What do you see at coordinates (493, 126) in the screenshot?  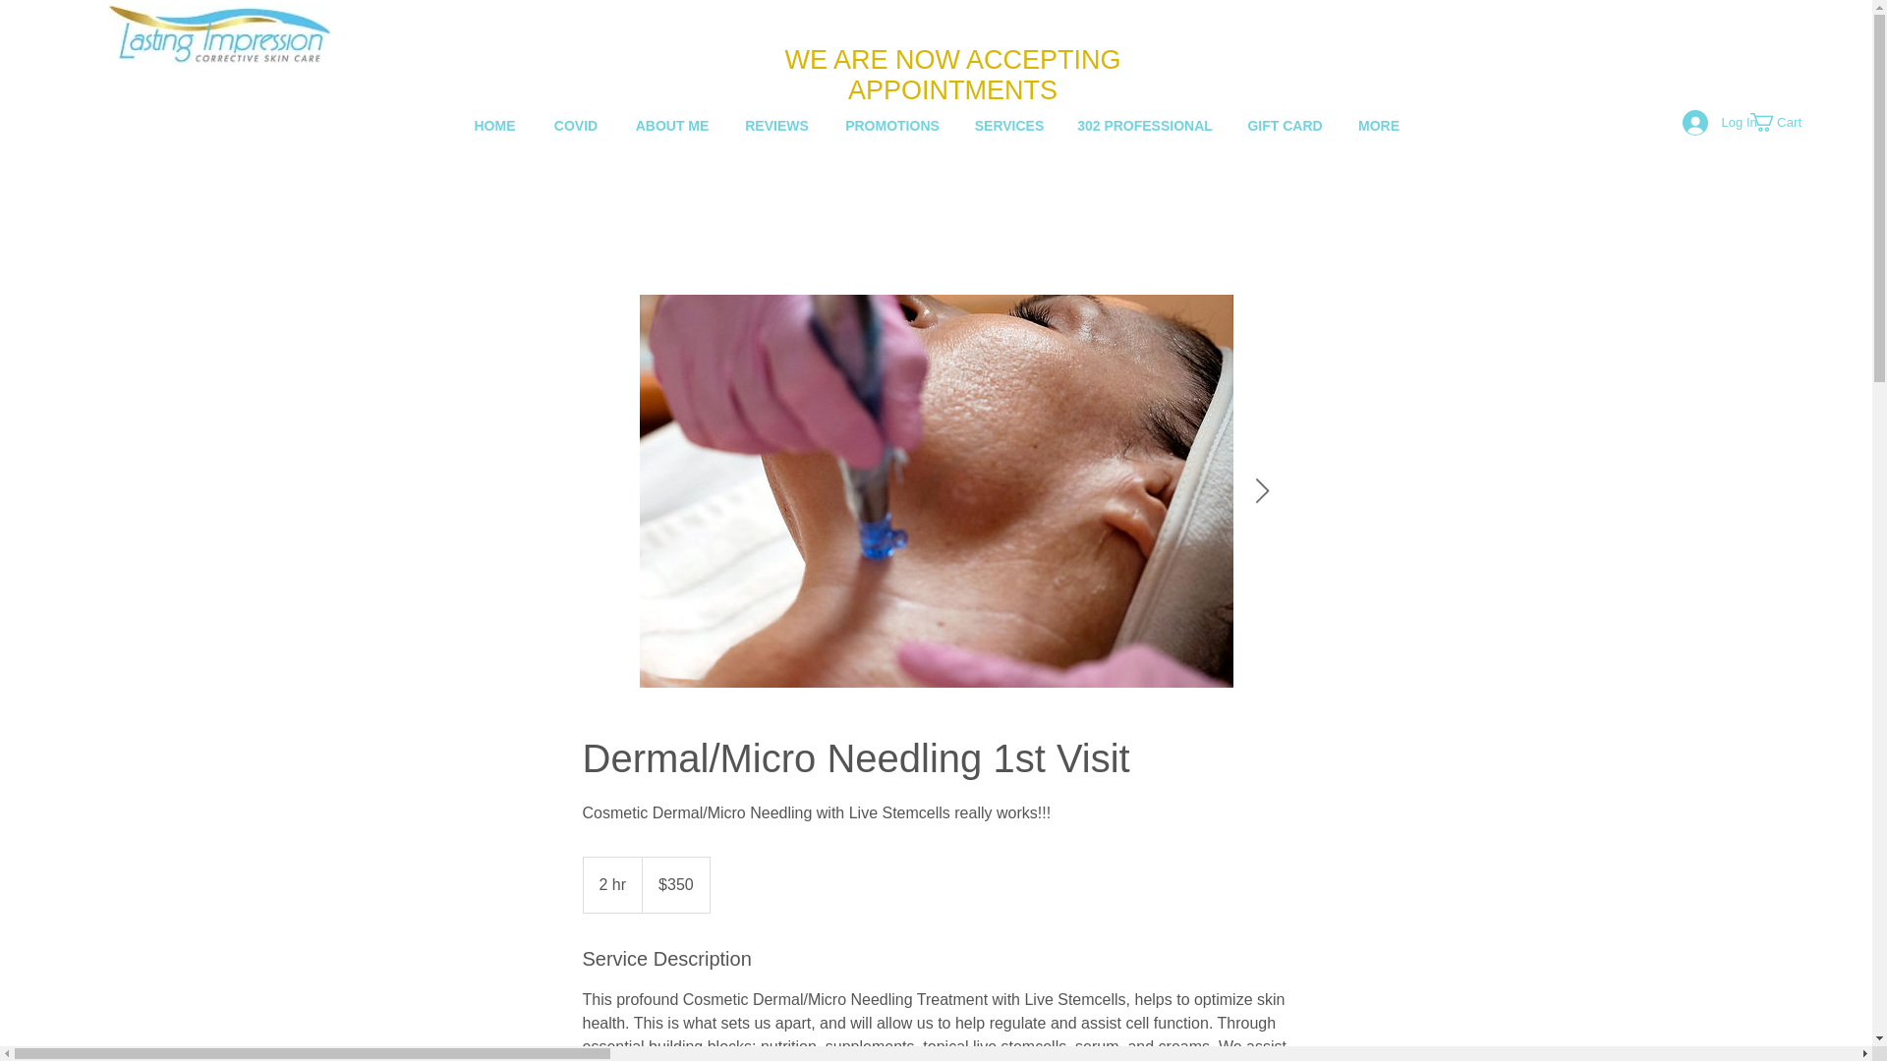 I see `HOME` at bounding box center [493, 126].